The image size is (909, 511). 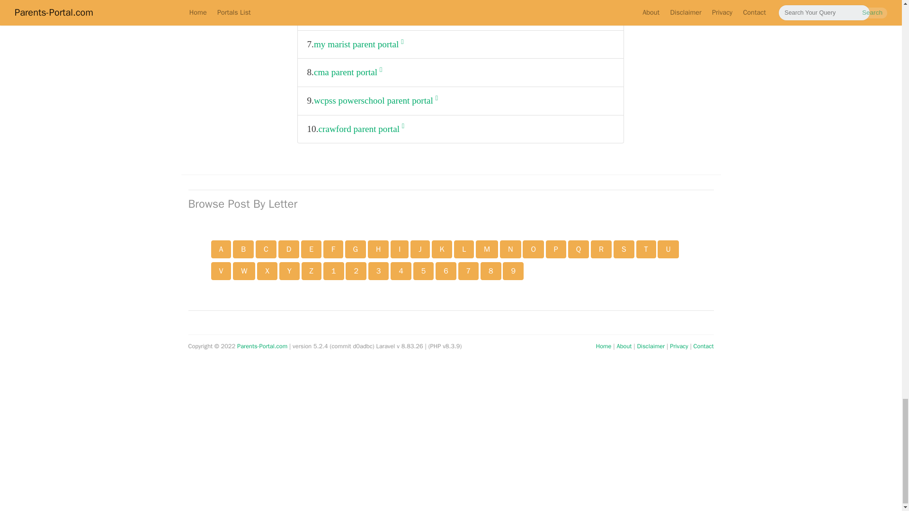 I want to click on my marist parent portal, so click(x=358, y=44).